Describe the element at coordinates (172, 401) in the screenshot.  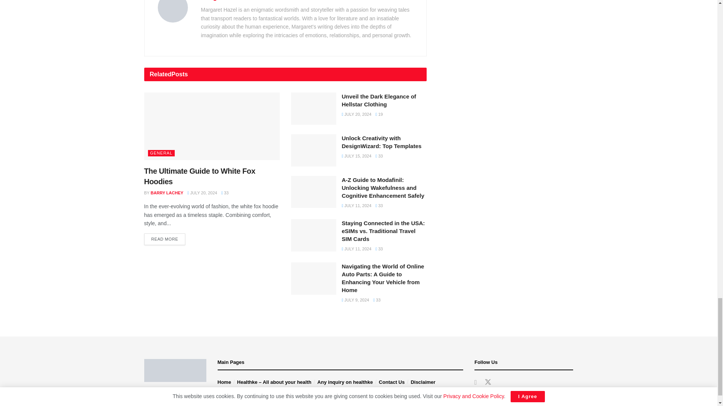
I see `Healthke` at that location.